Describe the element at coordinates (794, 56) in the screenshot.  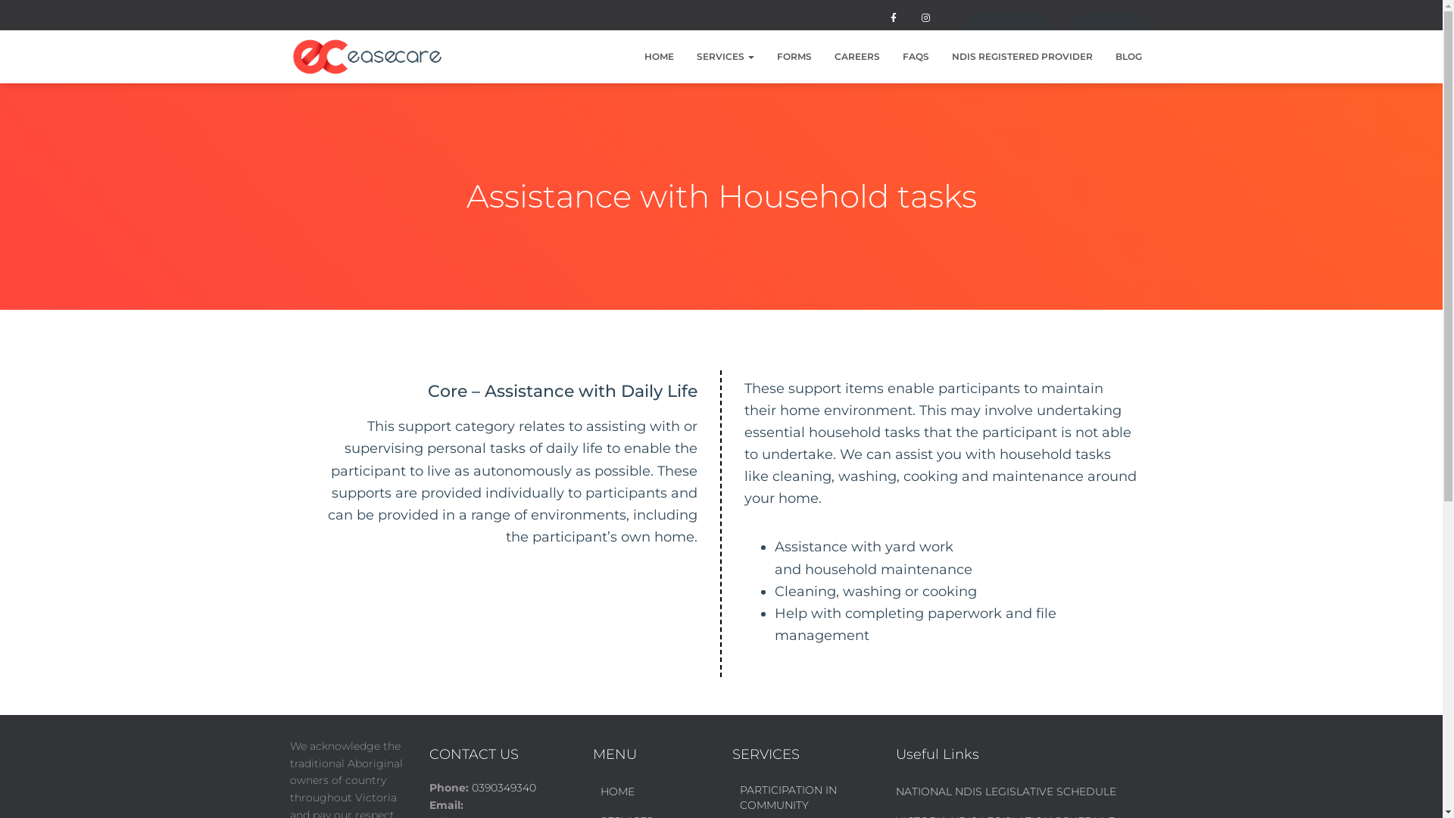
I see `FORMS` at that location.